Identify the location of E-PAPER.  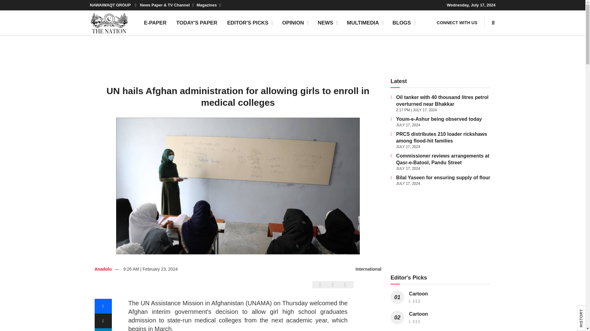
(155, 23).